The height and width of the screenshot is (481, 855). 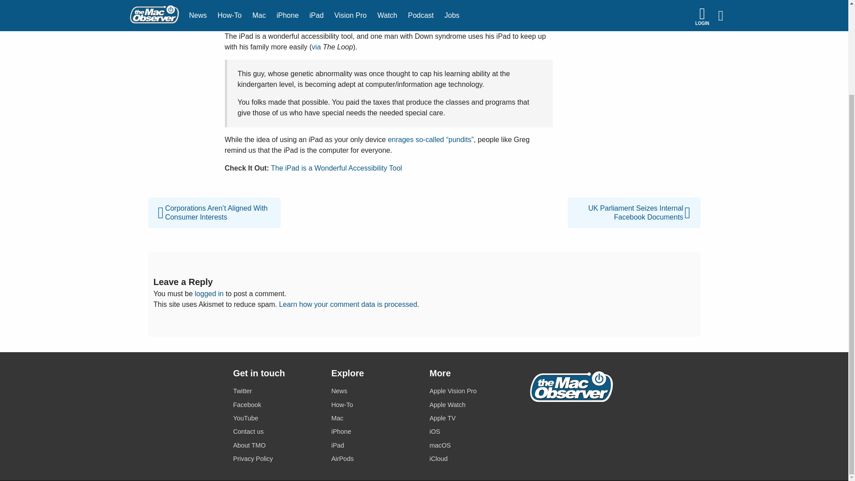 I want to click on iPad, so click(x=375, y=445).